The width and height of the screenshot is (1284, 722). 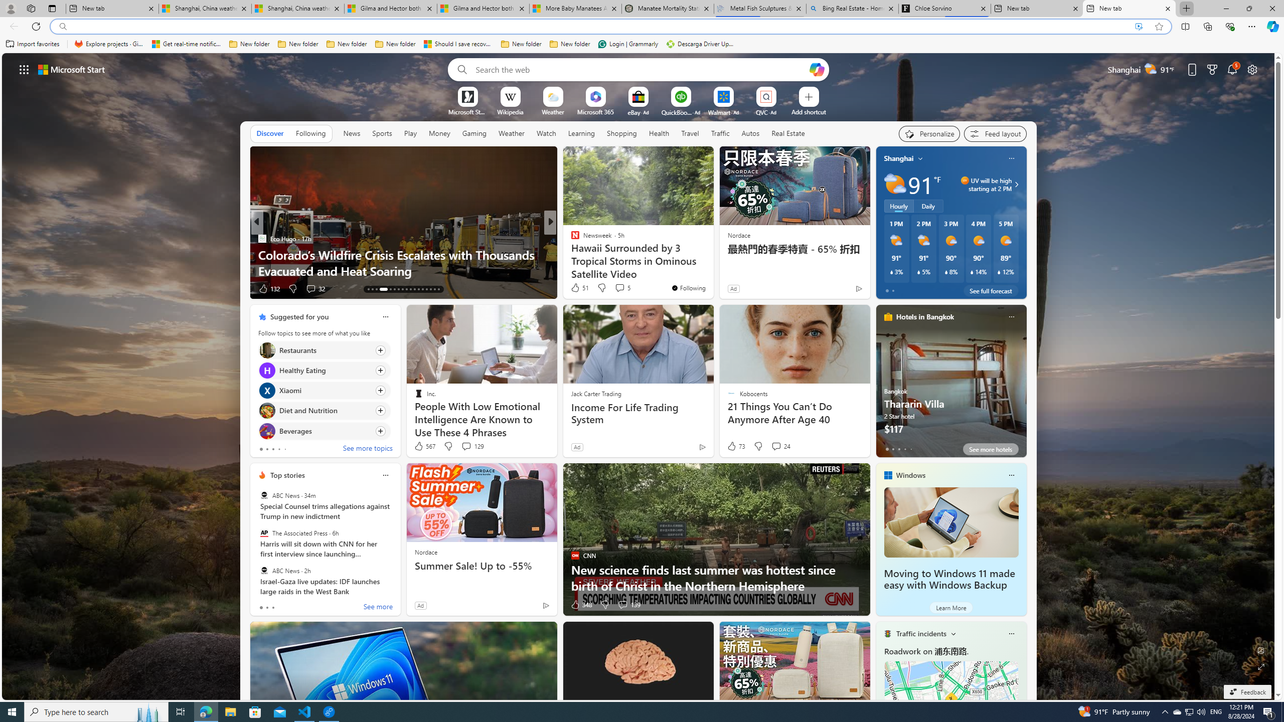 I want to click on Newsweek, so click(x=262, y=239).